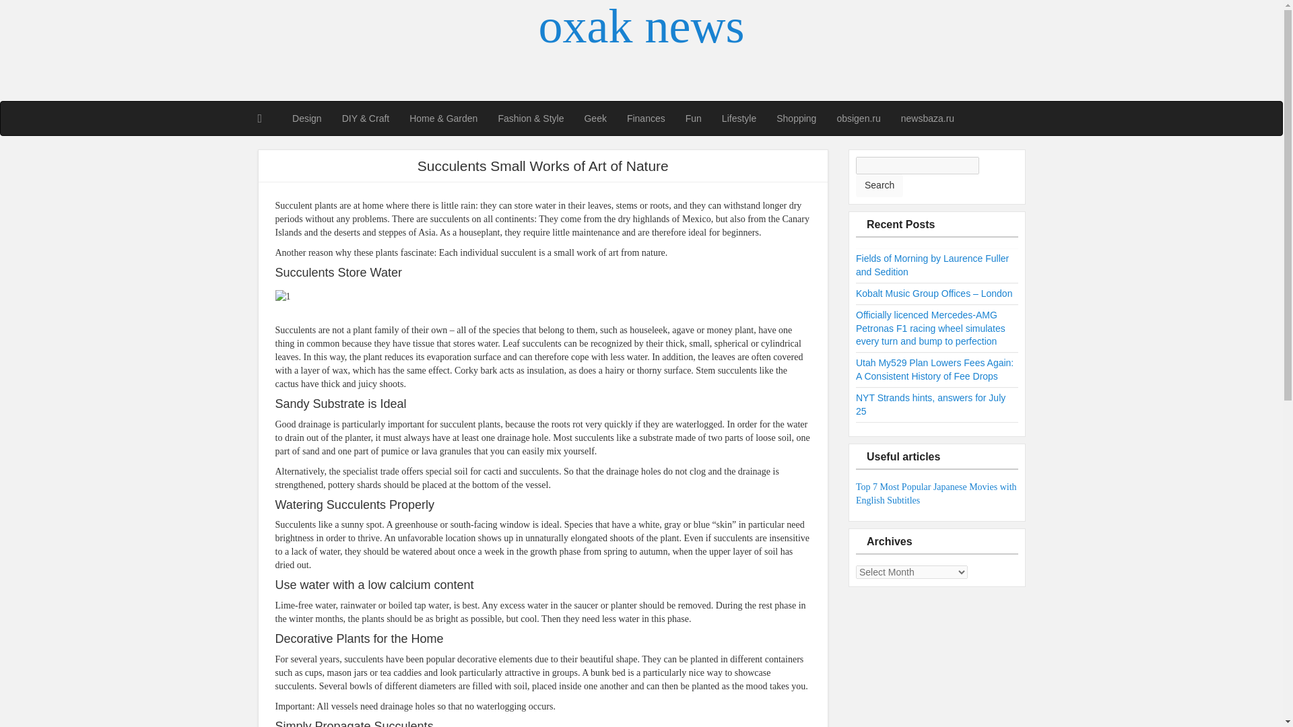 This screenshot has height=727, width=1293. I want to click on Search, so click(880, 186).